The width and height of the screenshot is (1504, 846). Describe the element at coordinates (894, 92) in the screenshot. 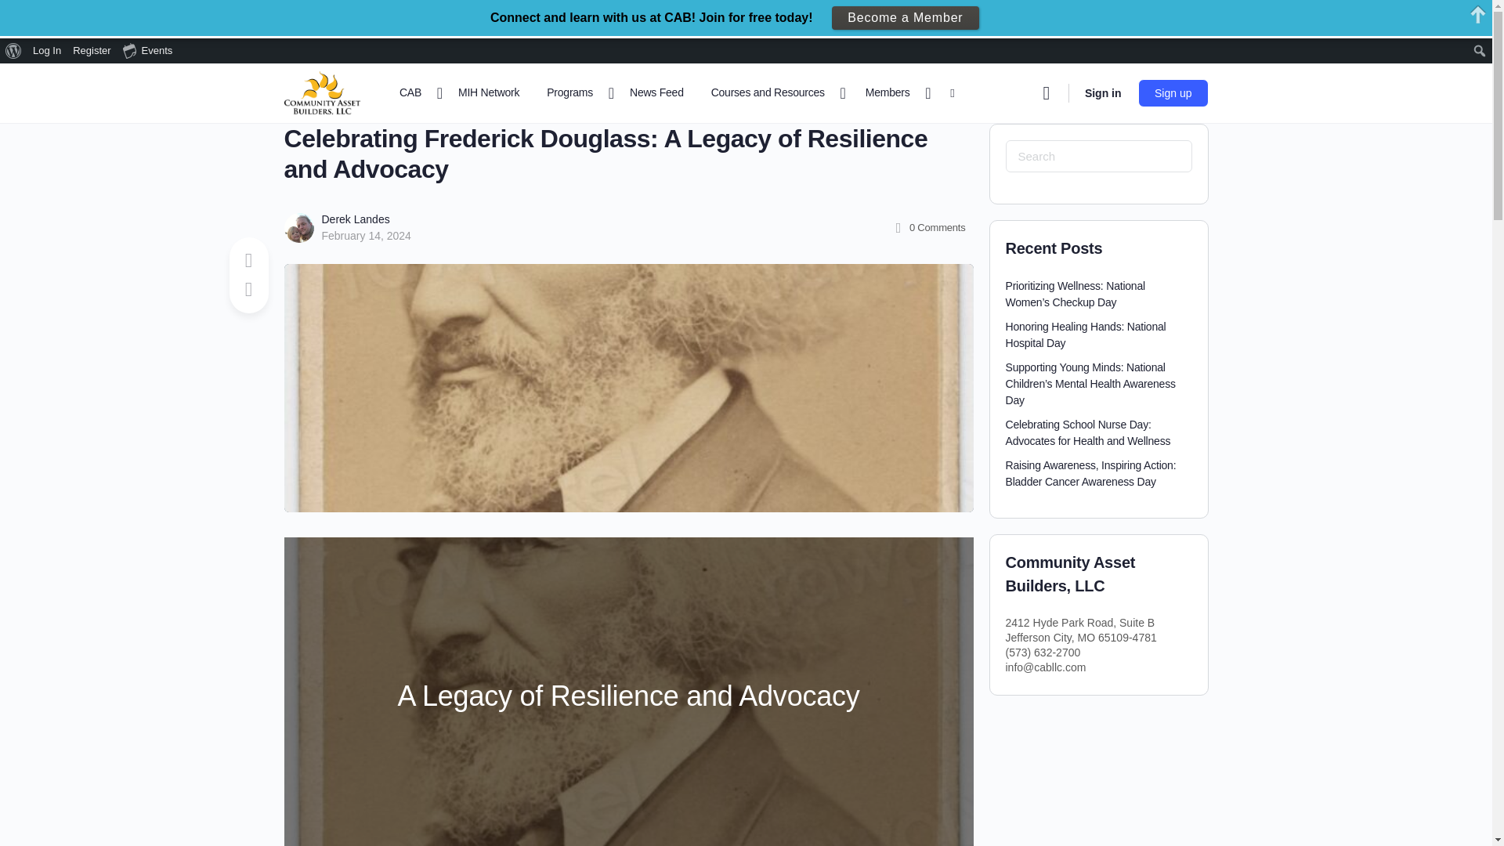

I see `Members` at that location.